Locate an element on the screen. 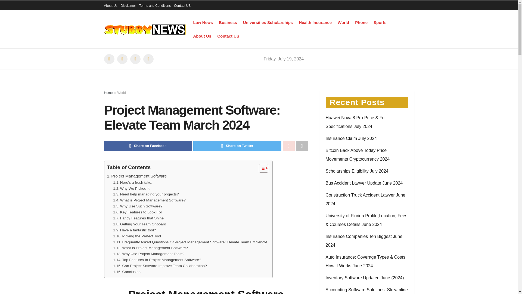 The image size is (522, 294). Need help managing your projects? is located at coordinates (146, 194).